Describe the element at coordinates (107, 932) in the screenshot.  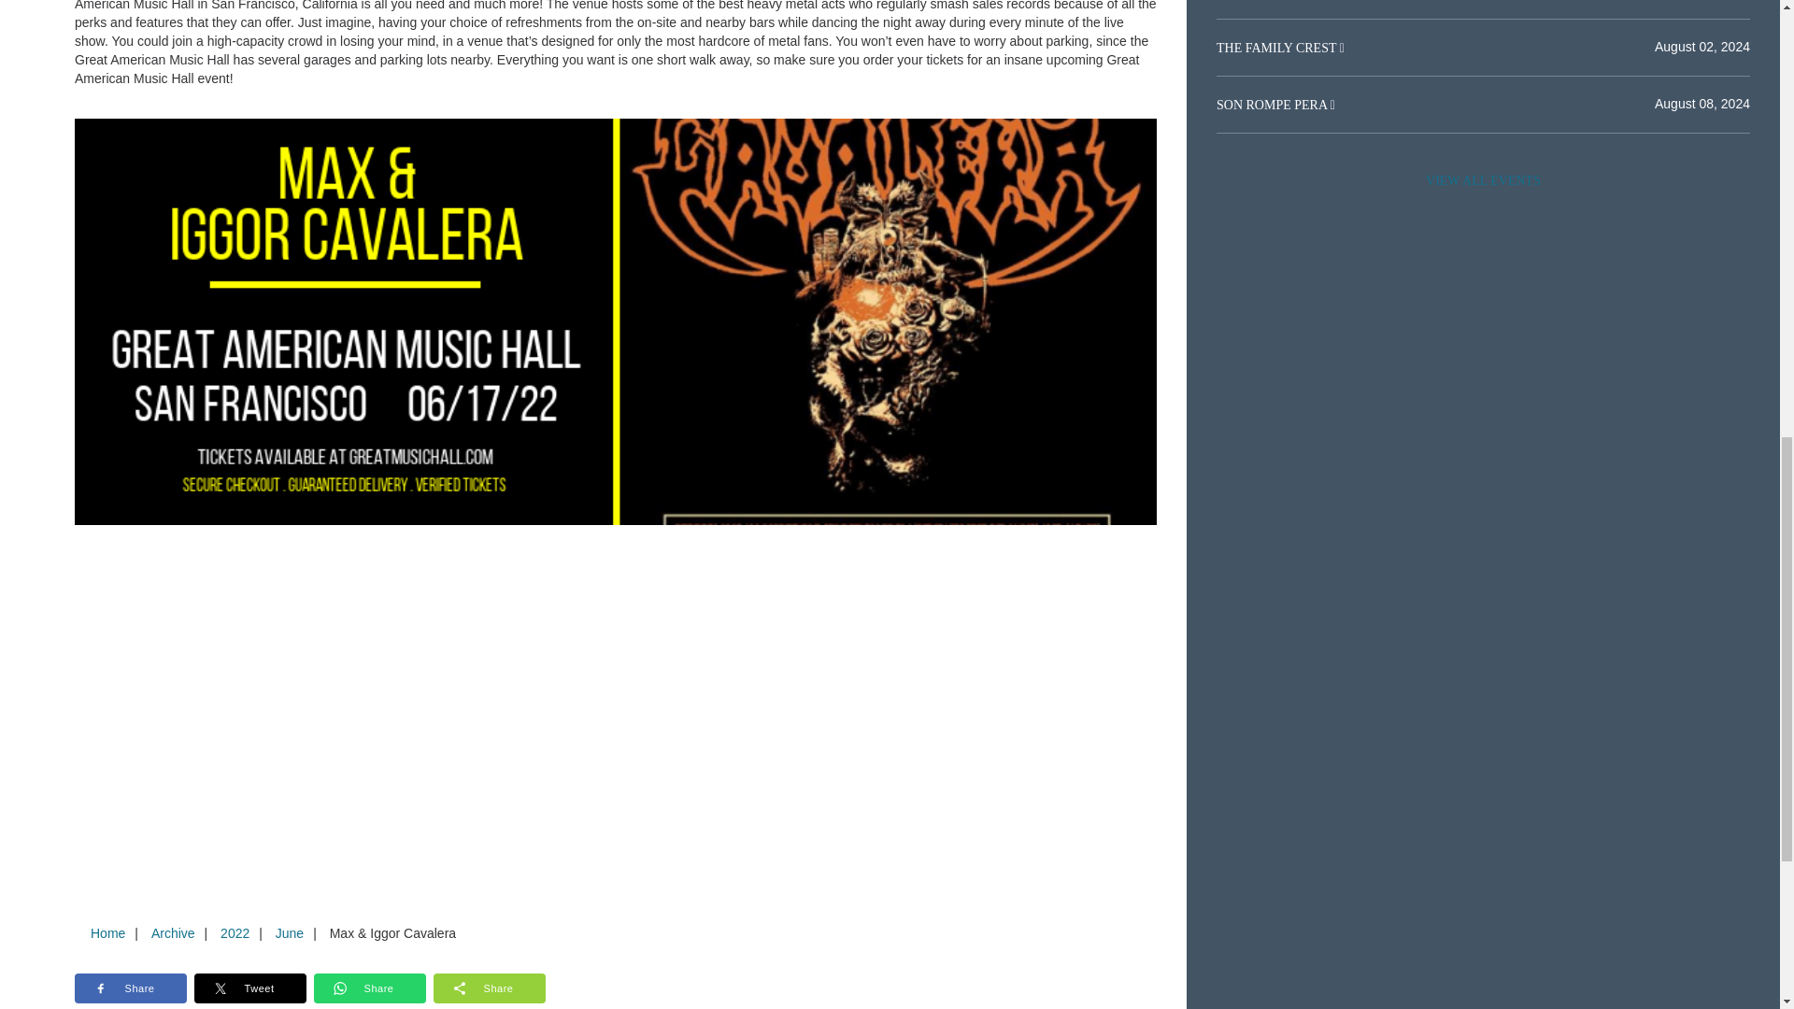
I see `Home` at that location.